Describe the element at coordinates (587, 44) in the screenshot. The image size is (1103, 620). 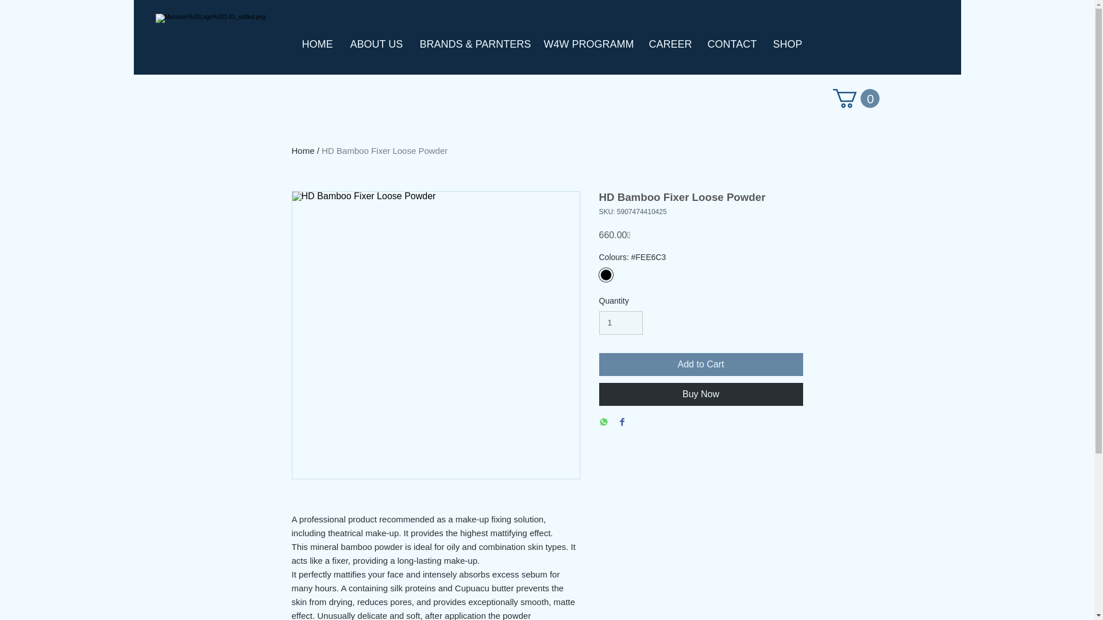
I see `W4W PROGRAMM` at that location.